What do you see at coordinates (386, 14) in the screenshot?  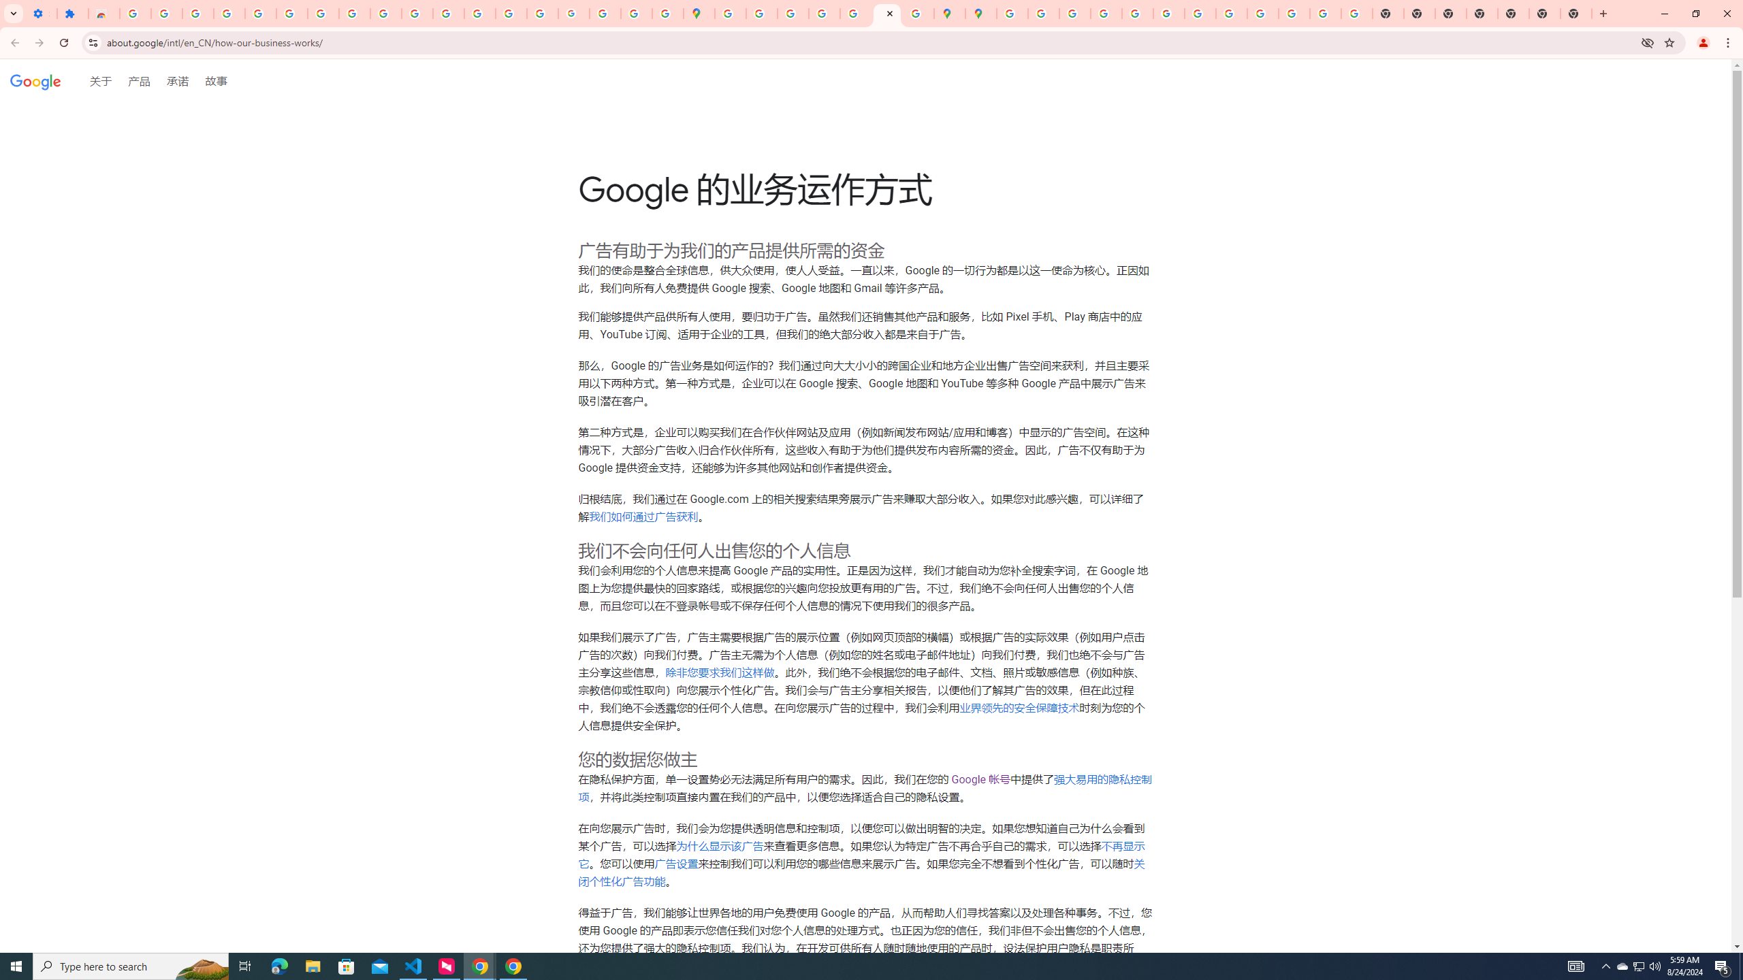 I see `YouTube` at bounding box center [386, 14].